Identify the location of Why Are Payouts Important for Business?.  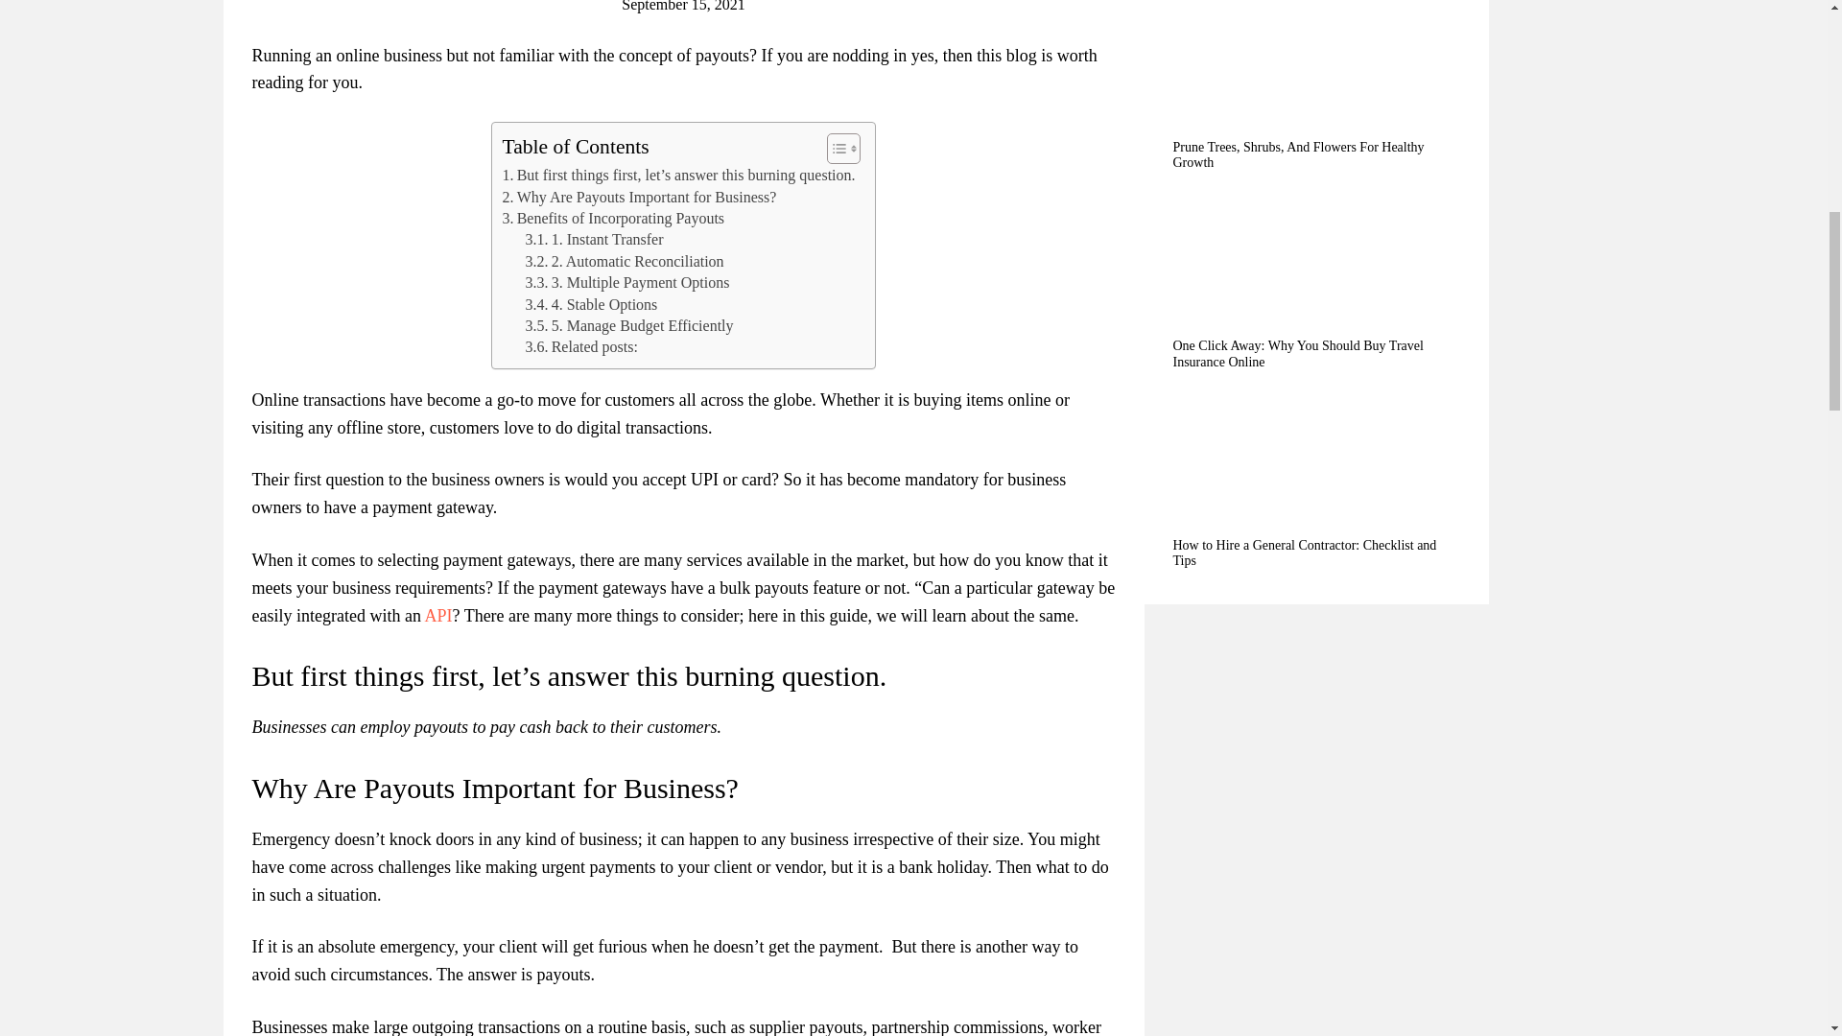
(638, 198).